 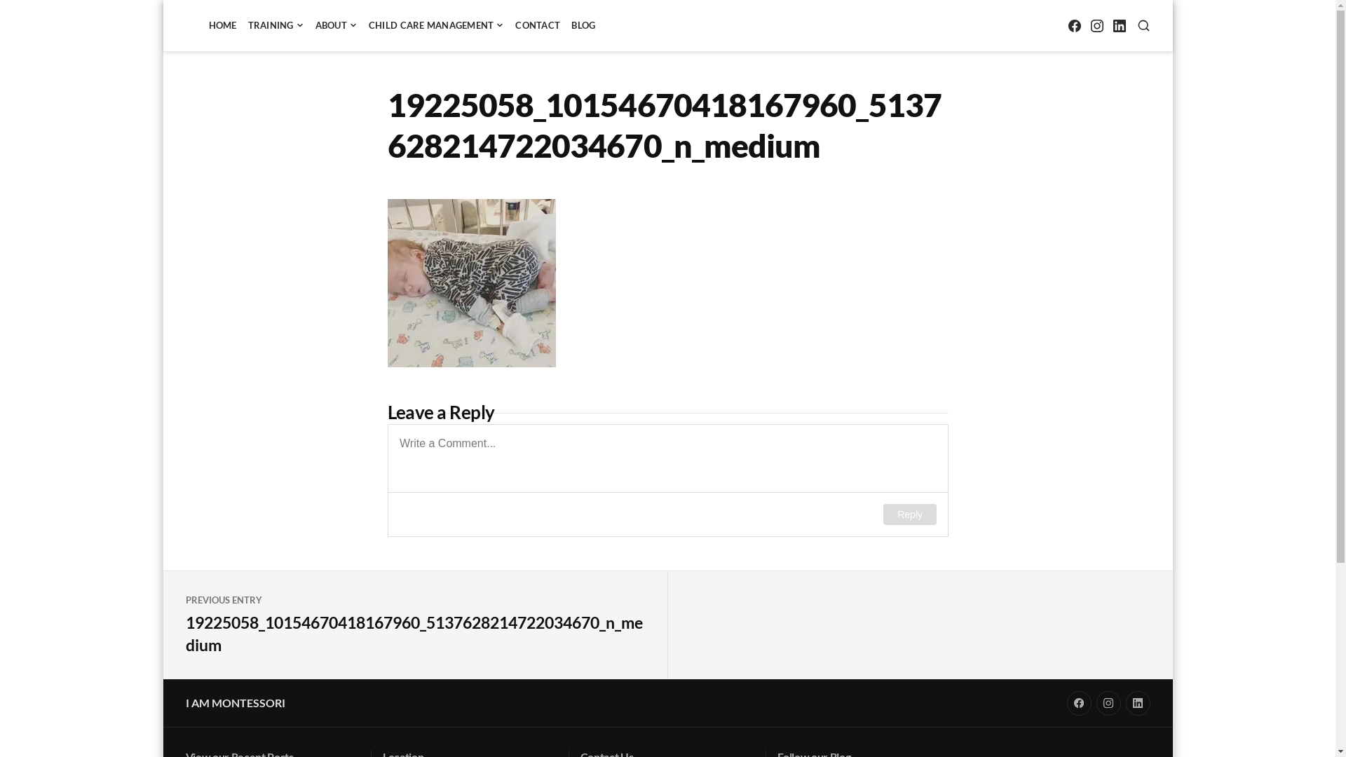 What do you see at coordinates (1096, 25) in the screenshot?
I see `Instagram` at bounding box center [1096, 25].